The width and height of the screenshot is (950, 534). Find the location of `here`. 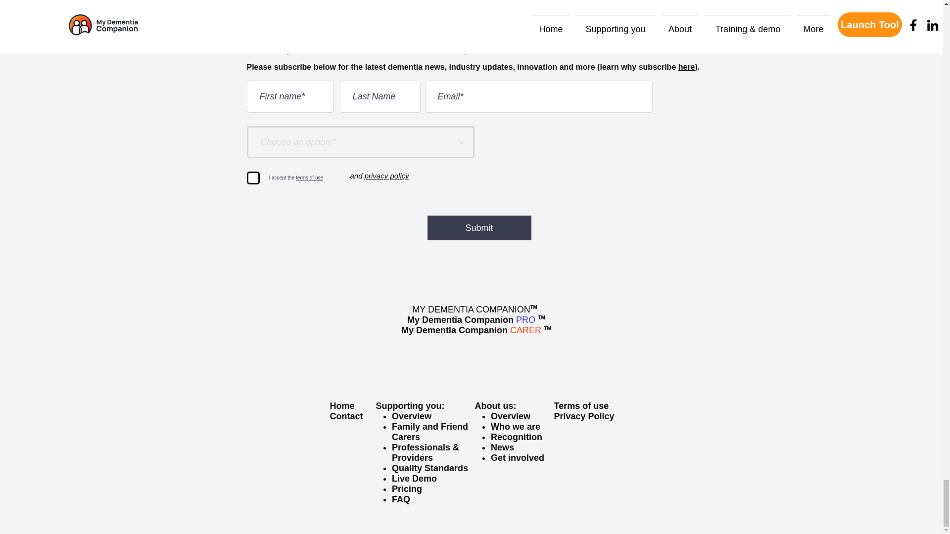

here is located at coordinates (687, 67).